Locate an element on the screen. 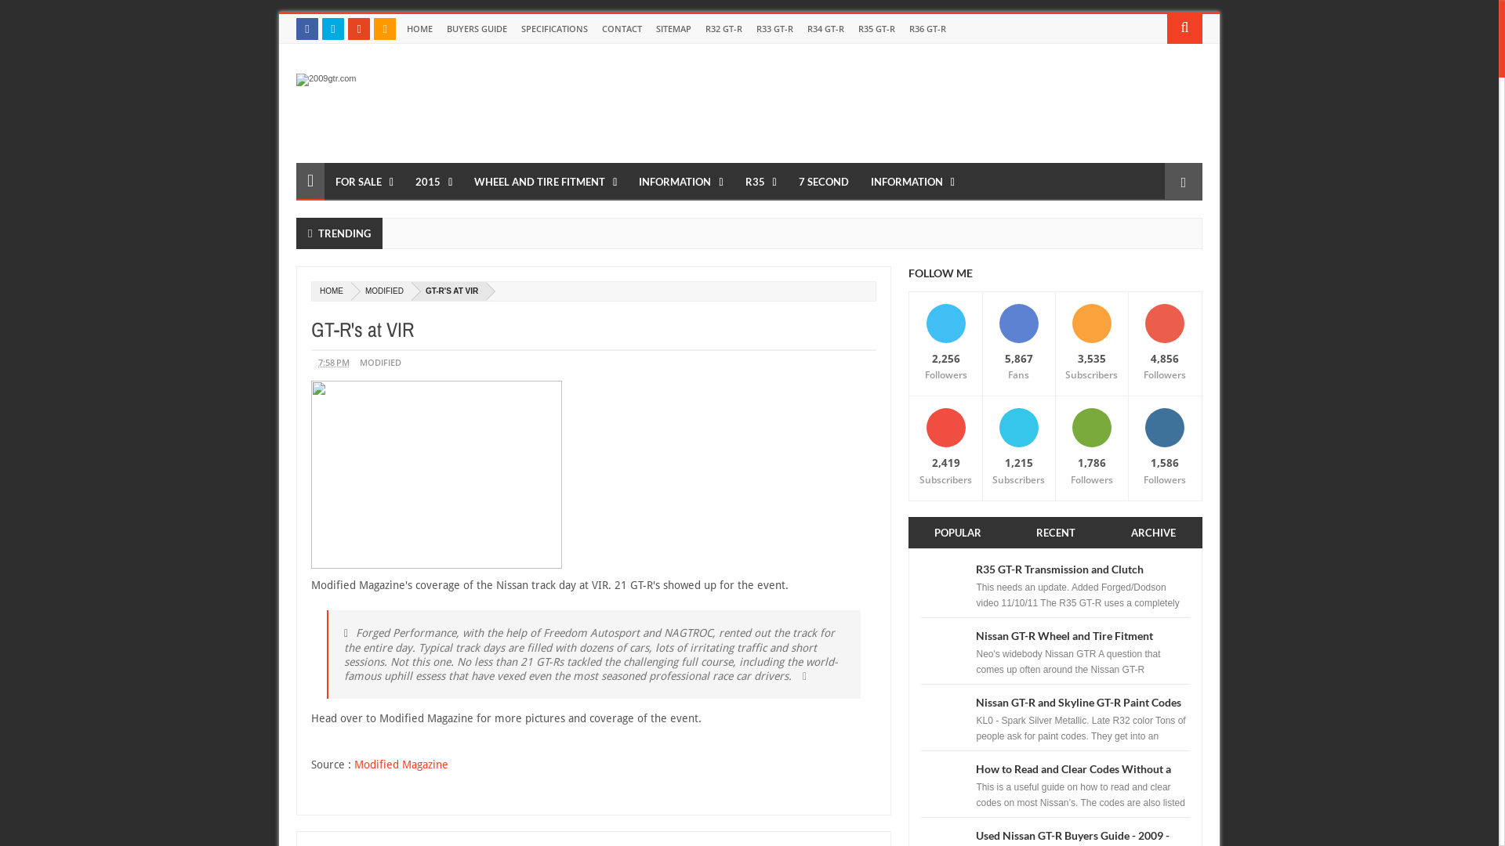  R34 GT-R is located at coordinates (826, 29).